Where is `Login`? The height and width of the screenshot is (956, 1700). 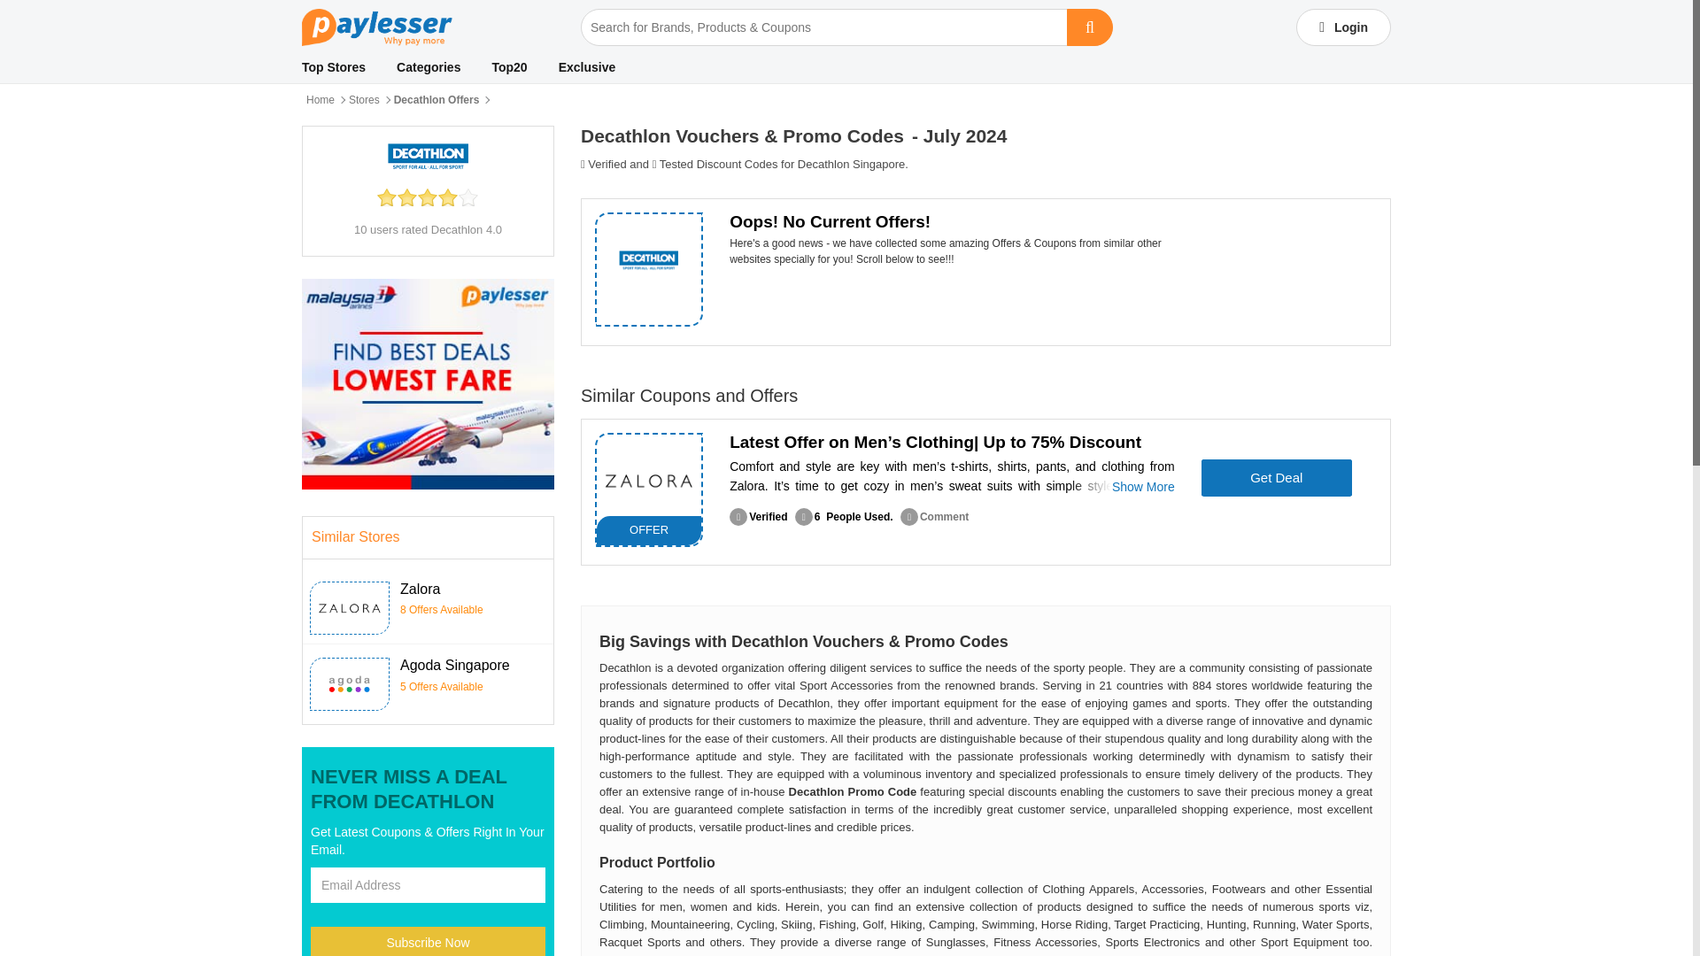
Login is located at coordinates (1342, 27).